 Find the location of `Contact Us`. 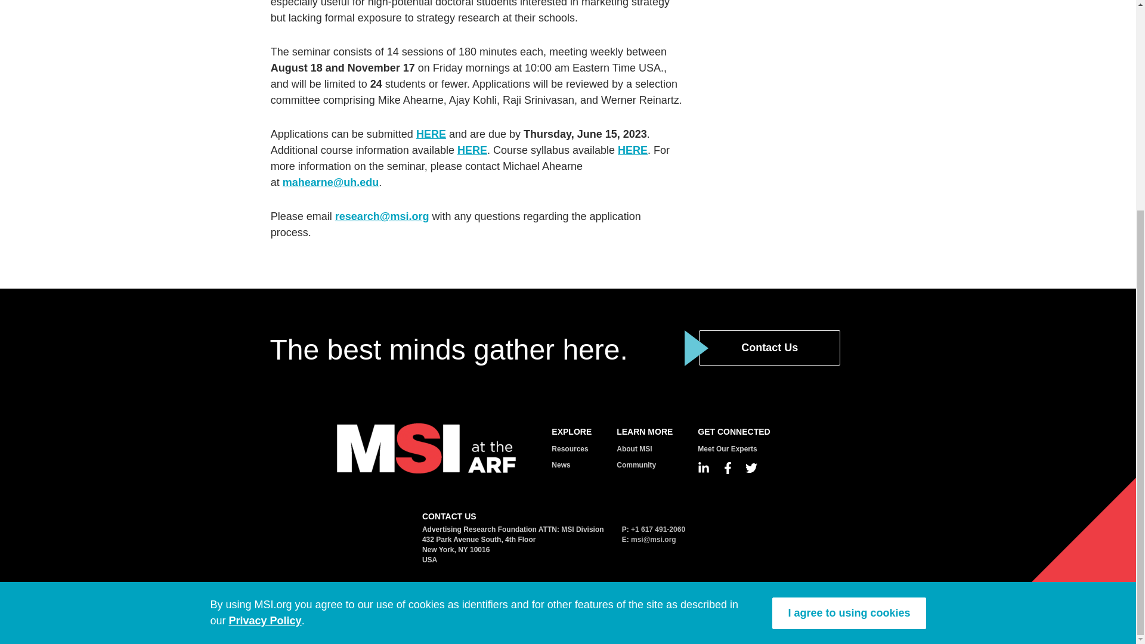

Contact Us is located at coordinates (769, 348).